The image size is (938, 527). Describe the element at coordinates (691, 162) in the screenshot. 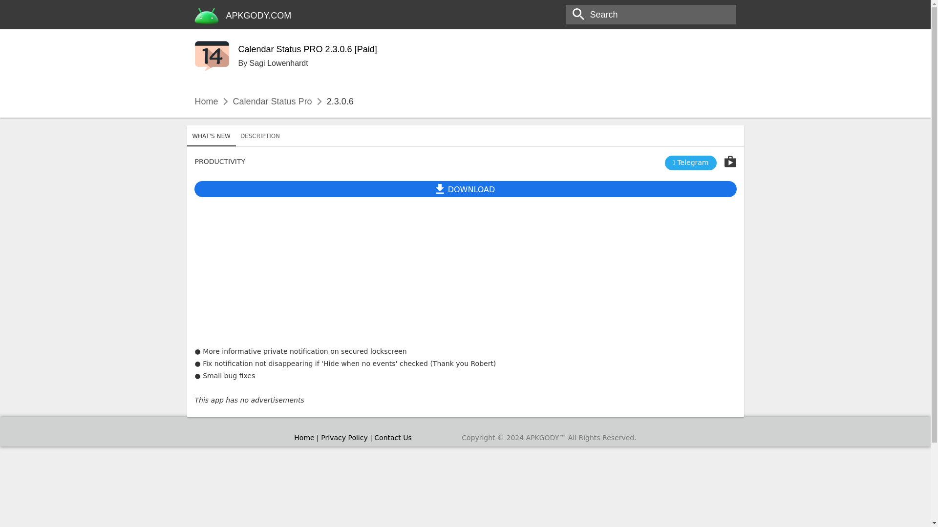

I see `Telegram` at that location.